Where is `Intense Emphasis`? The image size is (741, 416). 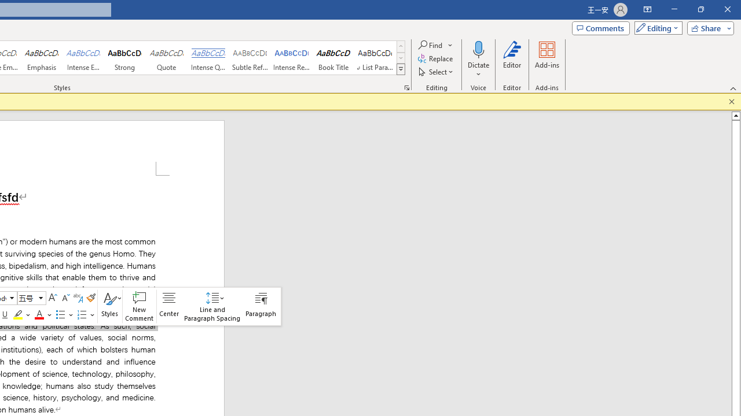 Intense Emphasis is located at coordinates (83, 58).